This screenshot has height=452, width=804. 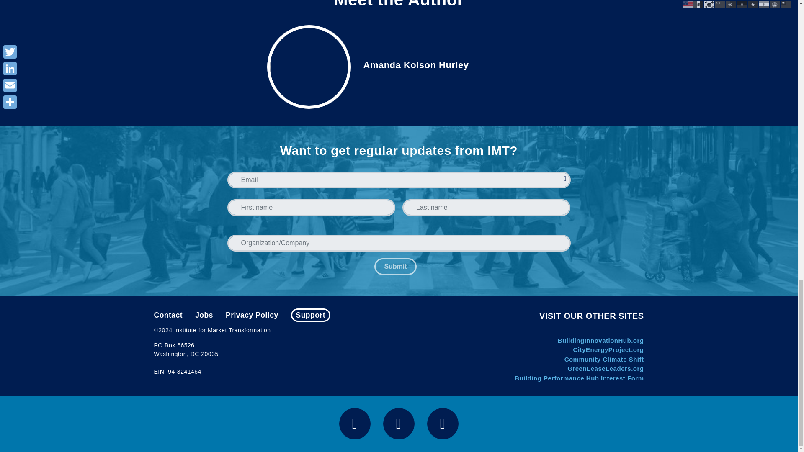 What do you see at coordinates (395, 266) in the screenshot?
I see `Submit` at bounding box center [395, 266].